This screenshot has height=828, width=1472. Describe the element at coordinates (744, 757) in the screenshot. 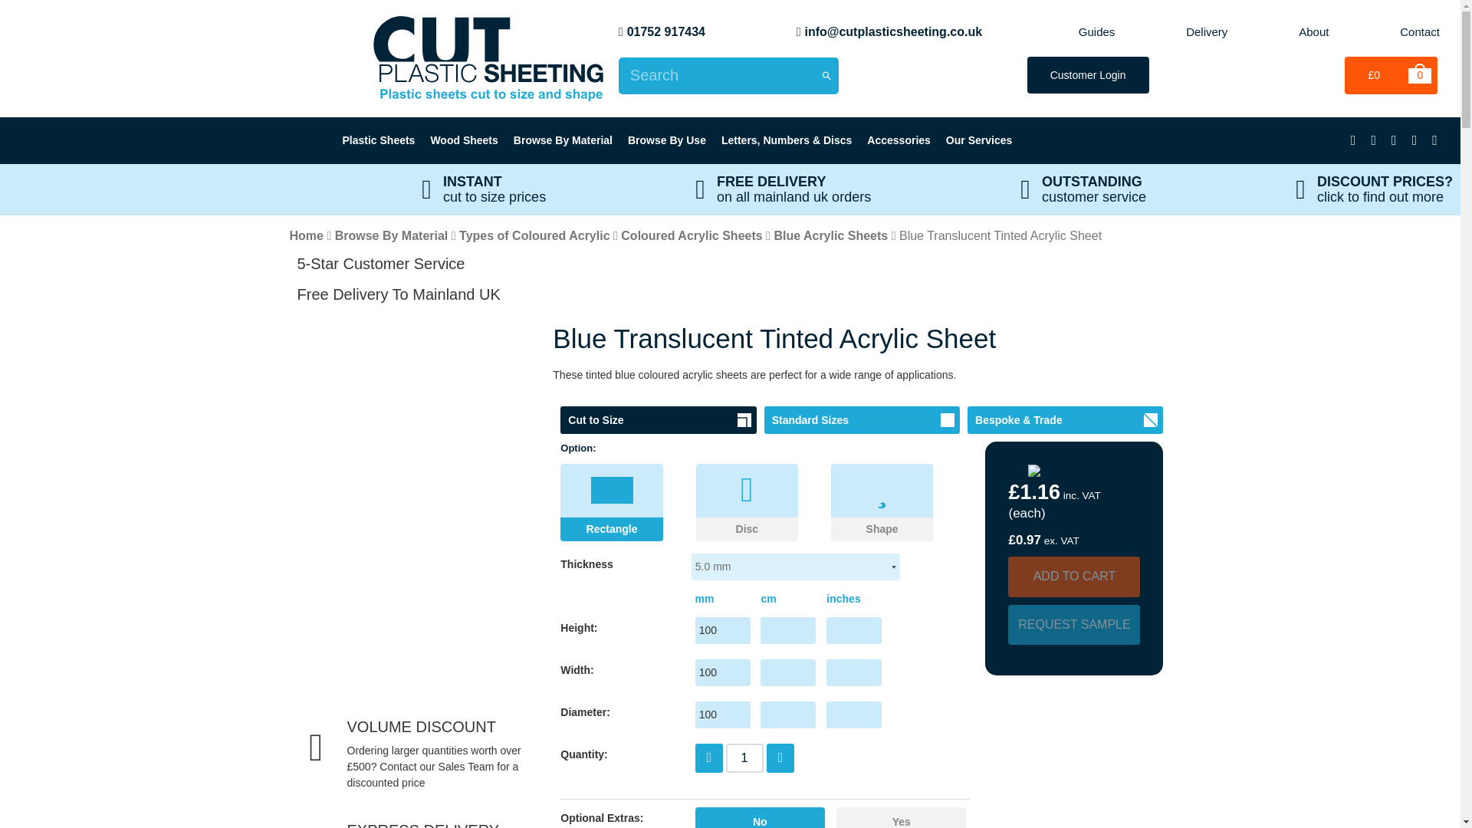

I see `1` at that location.